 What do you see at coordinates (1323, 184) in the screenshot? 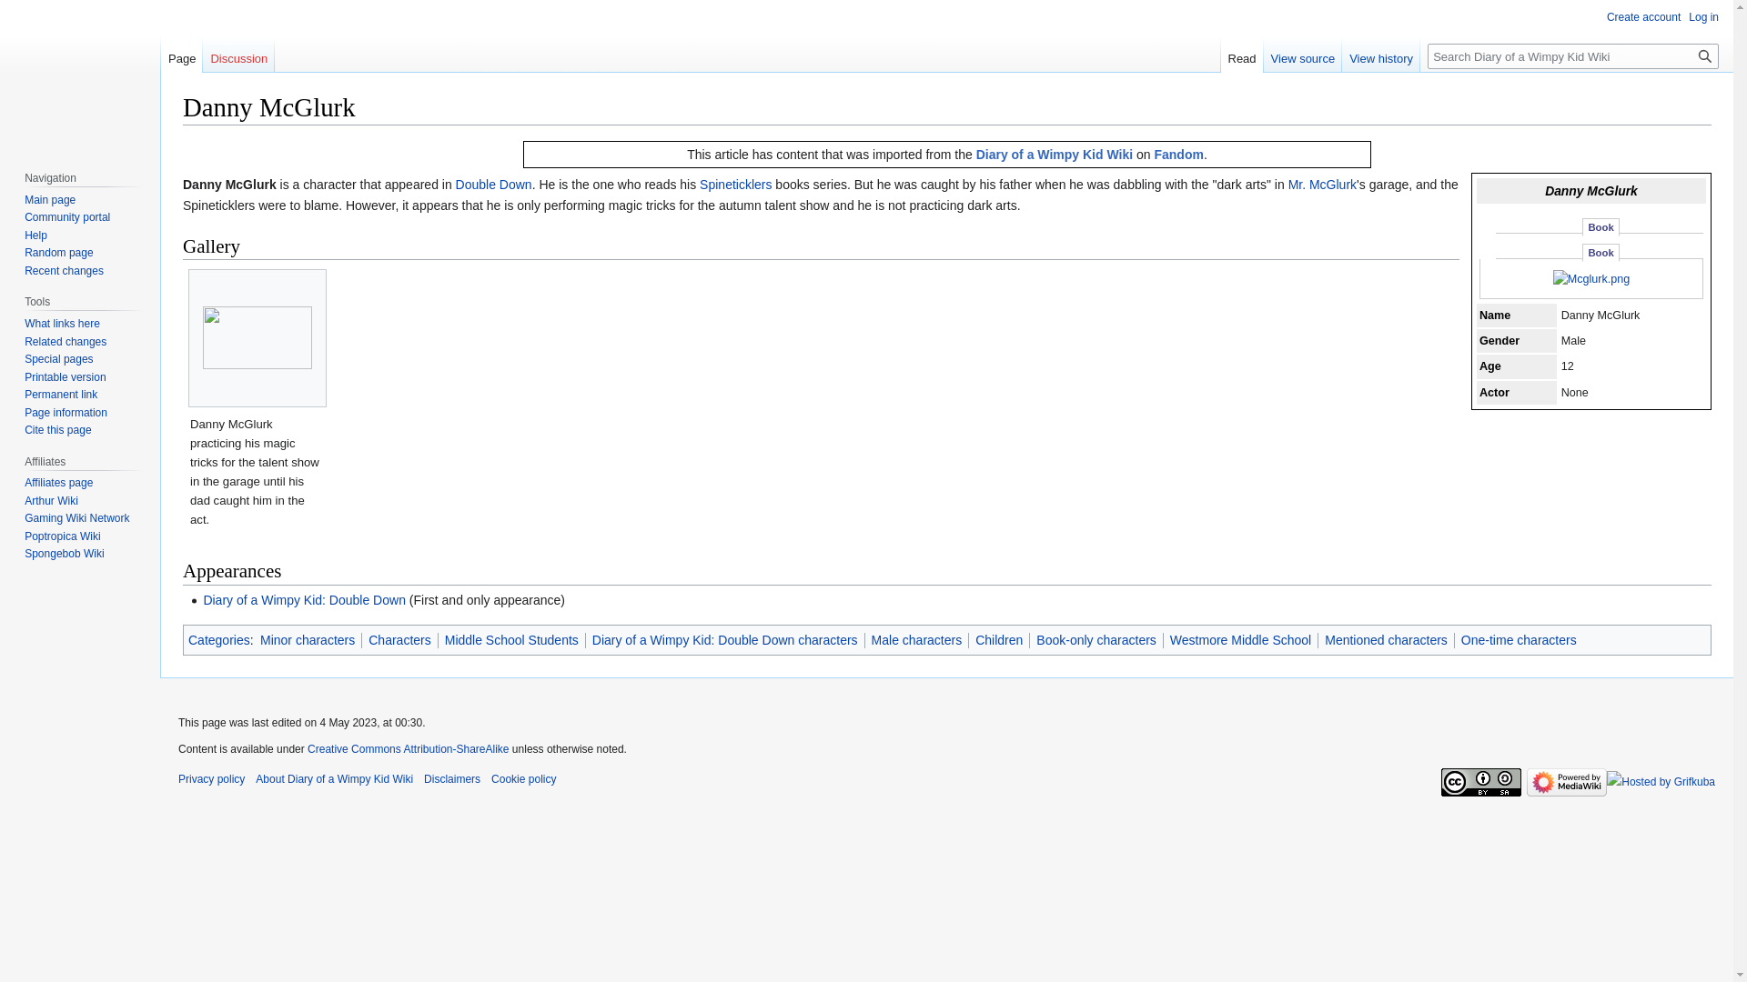
I see `Mr. McGlurk` at bounding box center [1323, 184].